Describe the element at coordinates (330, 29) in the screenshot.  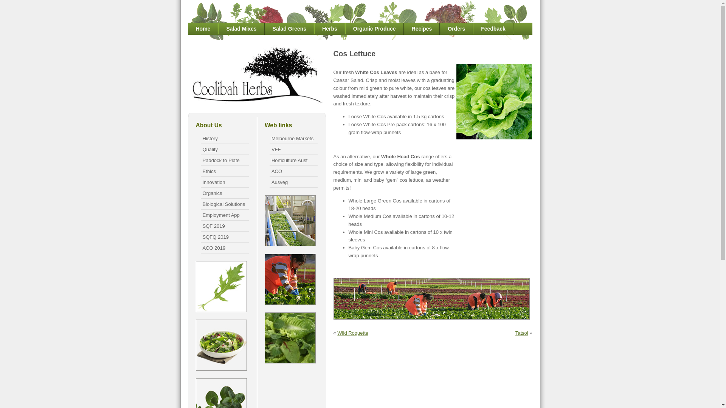
I see `Herbs` at that location.